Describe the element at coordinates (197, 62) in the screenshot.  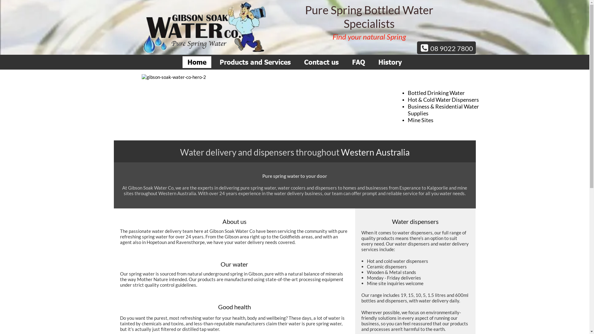
I see `Home` at that location.